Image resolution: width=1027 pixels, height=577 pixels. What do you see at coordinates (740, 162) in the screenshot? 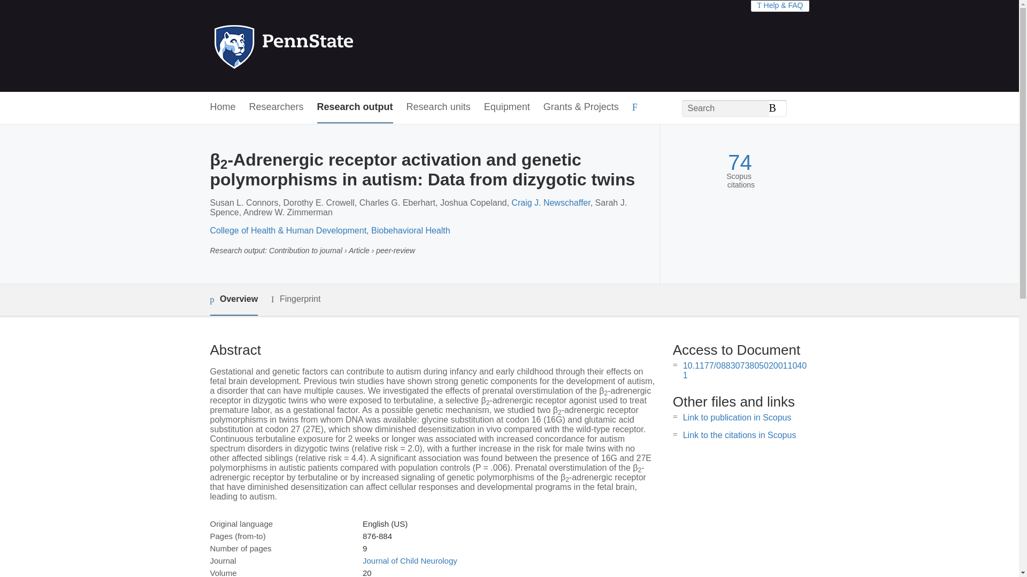
I see `74` at bounding box center [740, 162].